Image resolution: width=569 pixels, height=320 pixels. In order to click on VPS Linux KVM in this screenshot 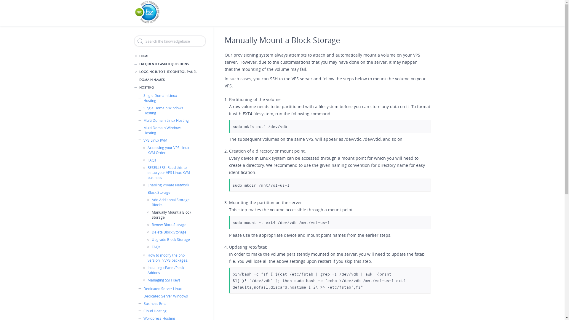, I will do `click(165, 140)`.